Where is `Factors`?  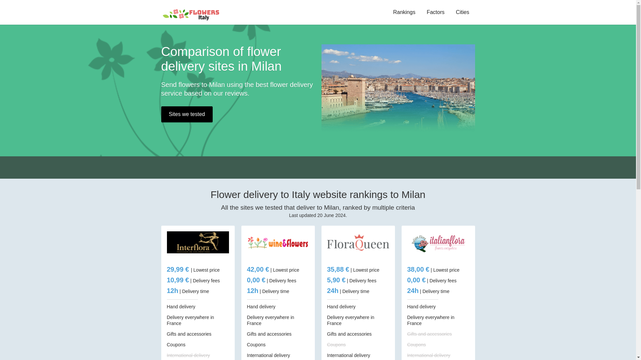
Factors is located at coordinates (435, 12).